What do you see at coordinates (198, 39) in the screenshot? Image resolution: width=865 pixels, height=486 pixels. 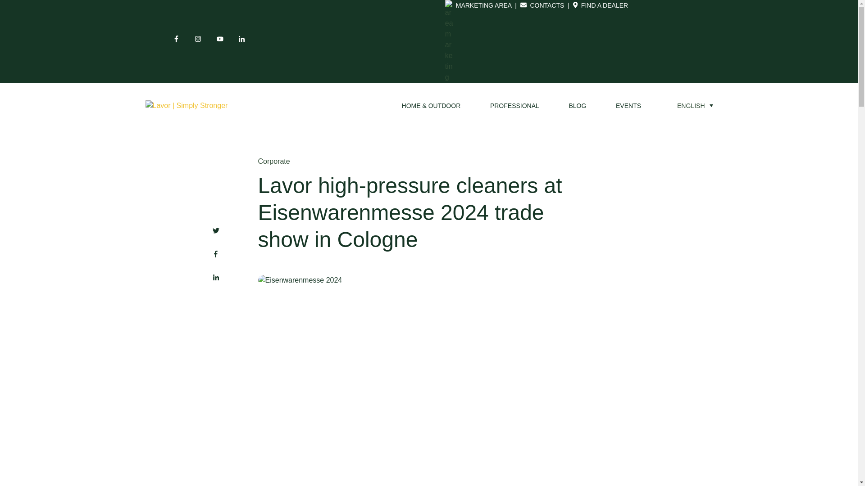 I see `Seguici su Instagram` at bounding box center [198, 39].